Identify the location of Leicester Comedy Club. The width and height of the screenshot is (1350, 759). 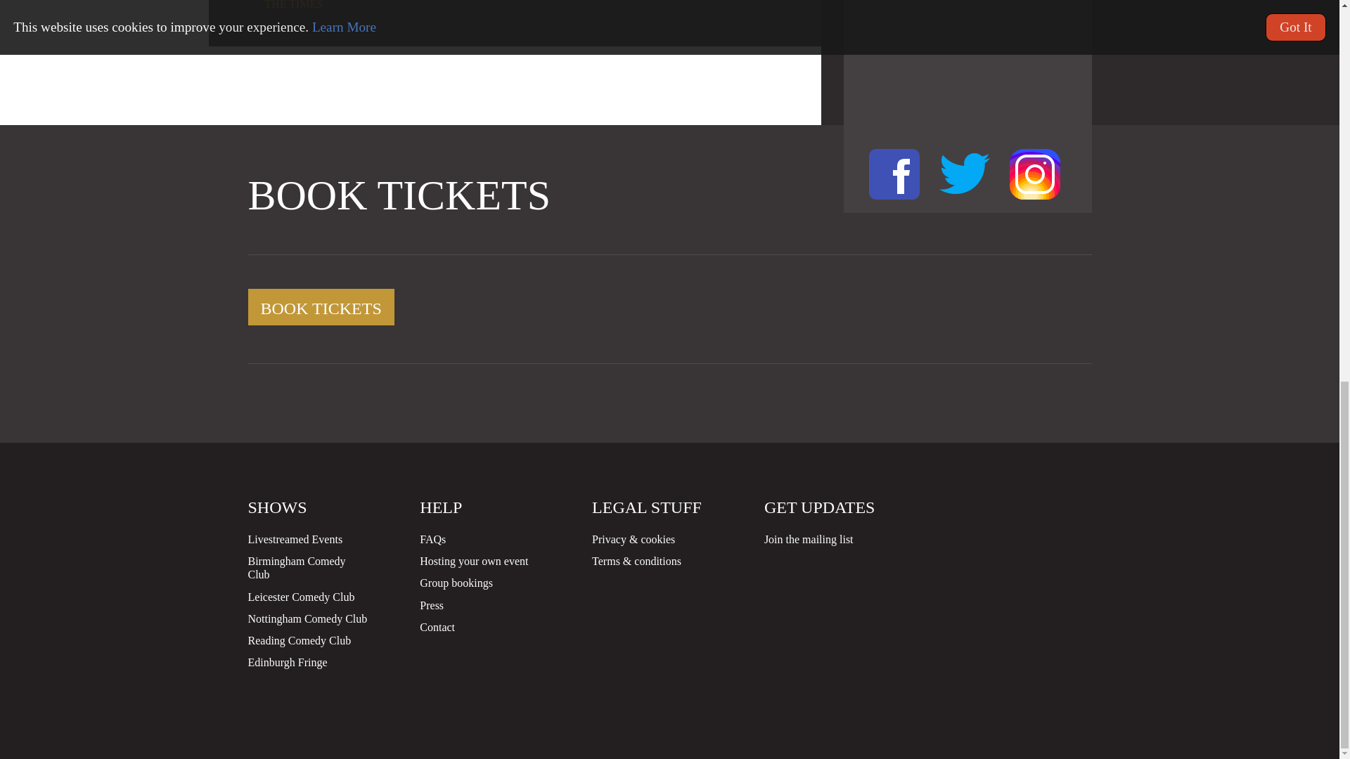
(300, 597).